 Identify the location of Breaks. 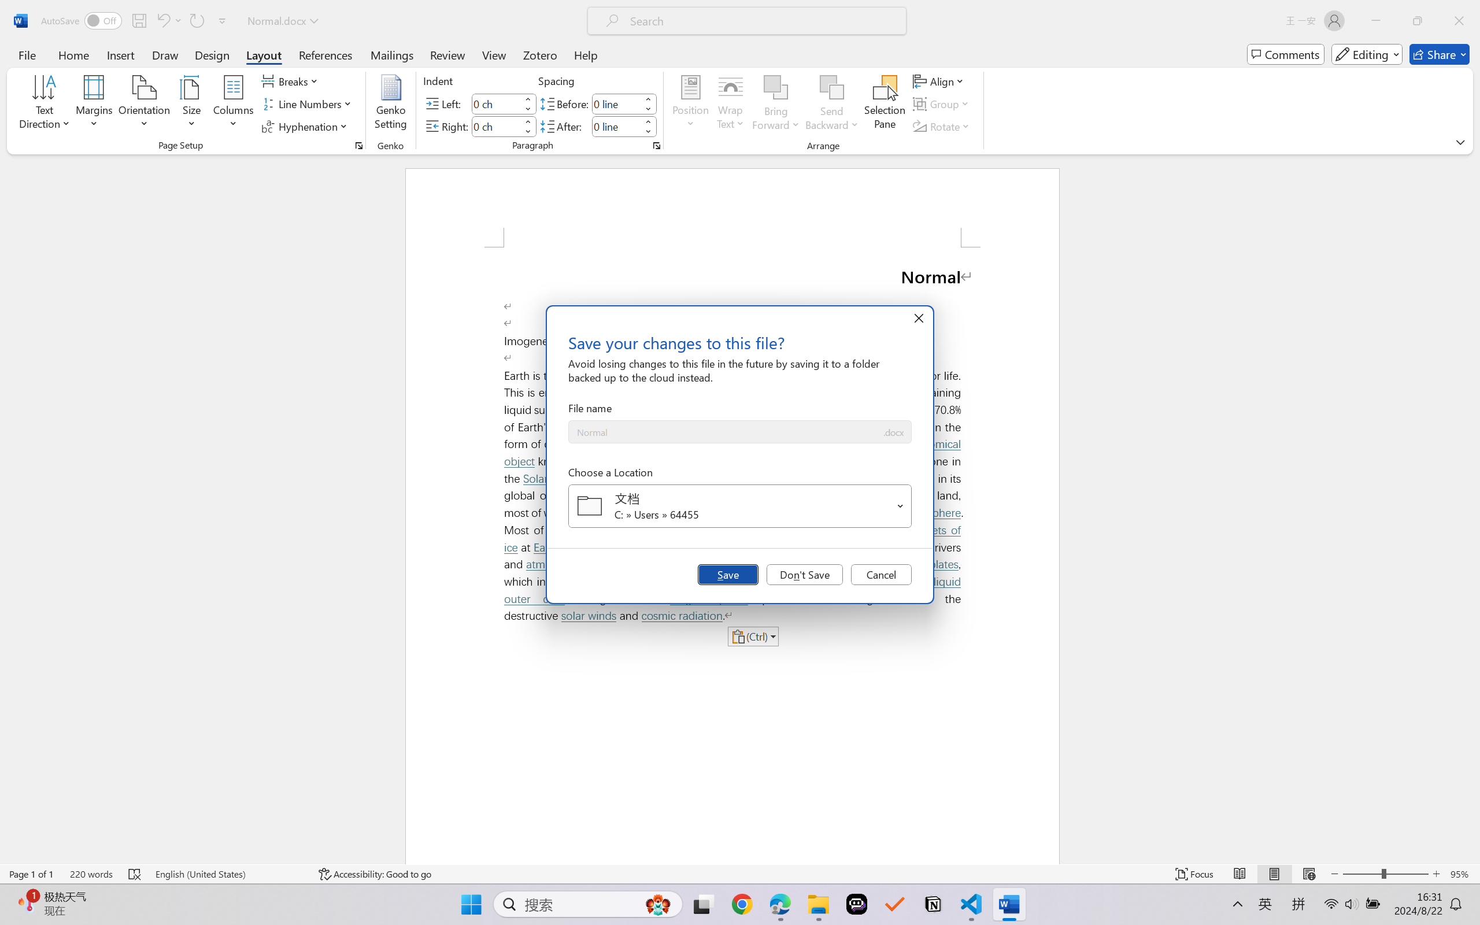
(291, 81).